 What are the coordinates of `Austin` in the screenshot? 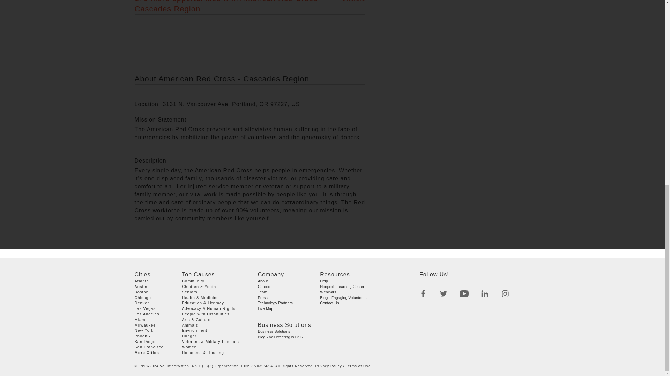 It's located at (141, 286).